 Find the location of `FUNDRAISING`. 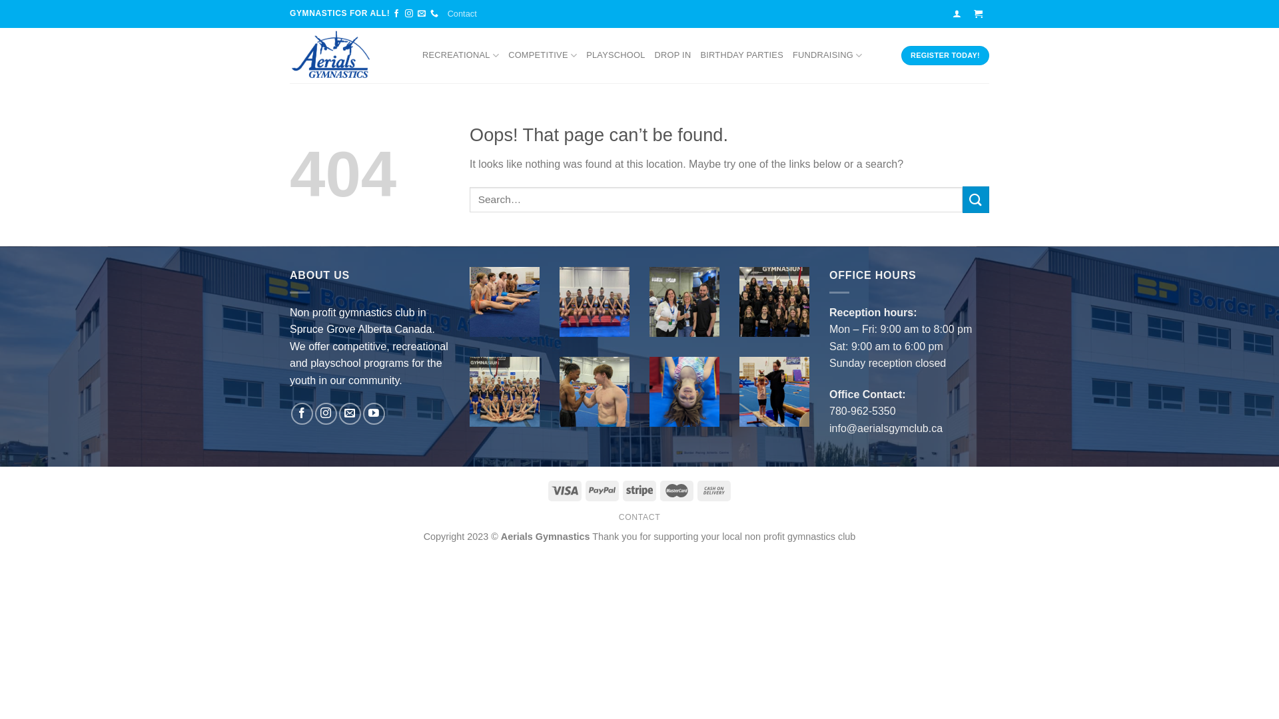

FUNDRAISING is located at coordinates (827, 55).